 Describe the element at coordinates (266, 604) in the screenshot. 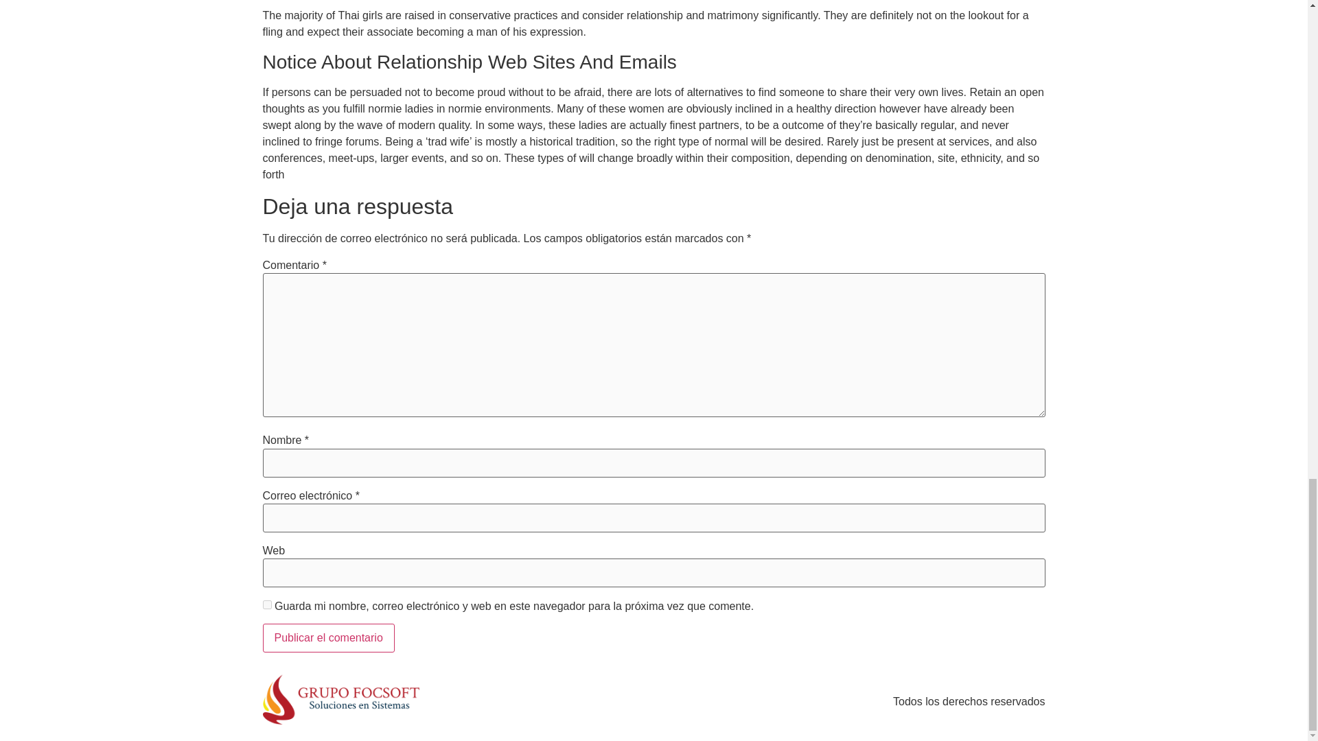

I see `yes` at that location.